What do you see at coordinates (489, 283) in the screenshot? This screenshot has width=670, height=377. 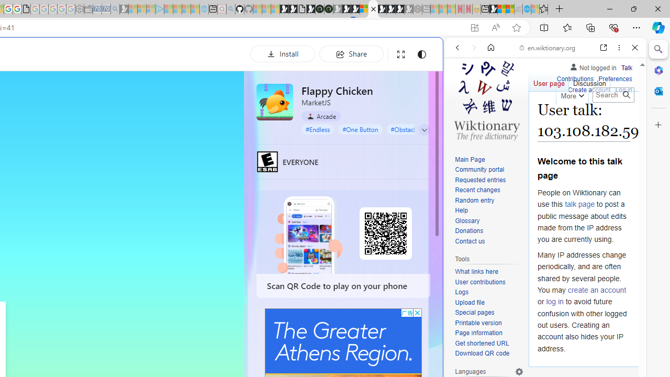 I see `User contributions` at bounding box center [489, 283].